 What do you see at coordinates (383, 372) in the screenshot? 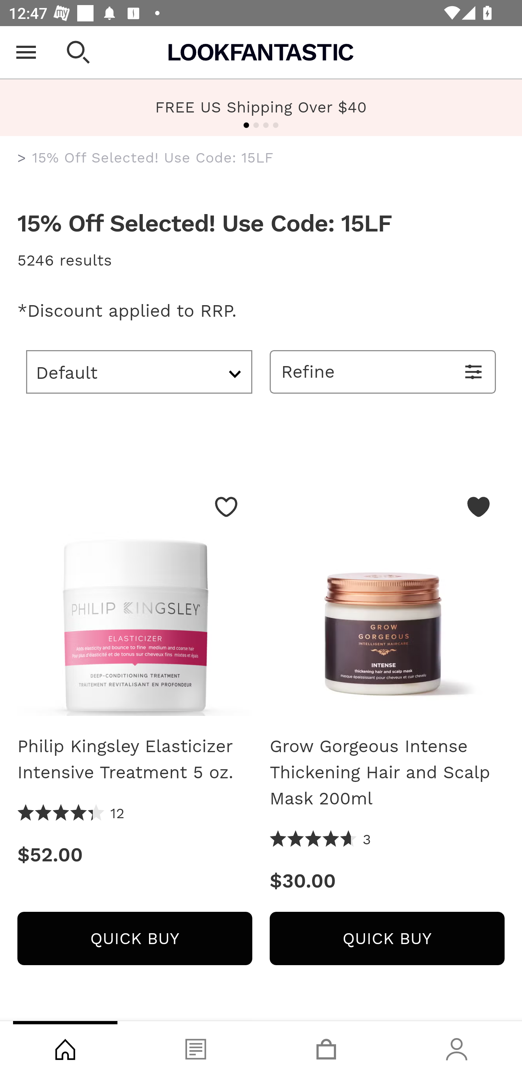
I see `Refine` at bounding box center [383, 372].